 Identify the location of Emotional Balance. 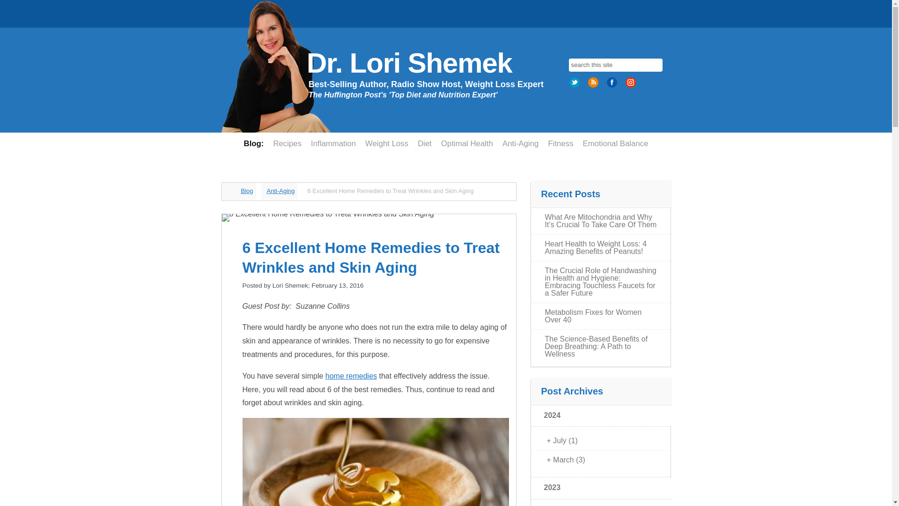
(615, 143).